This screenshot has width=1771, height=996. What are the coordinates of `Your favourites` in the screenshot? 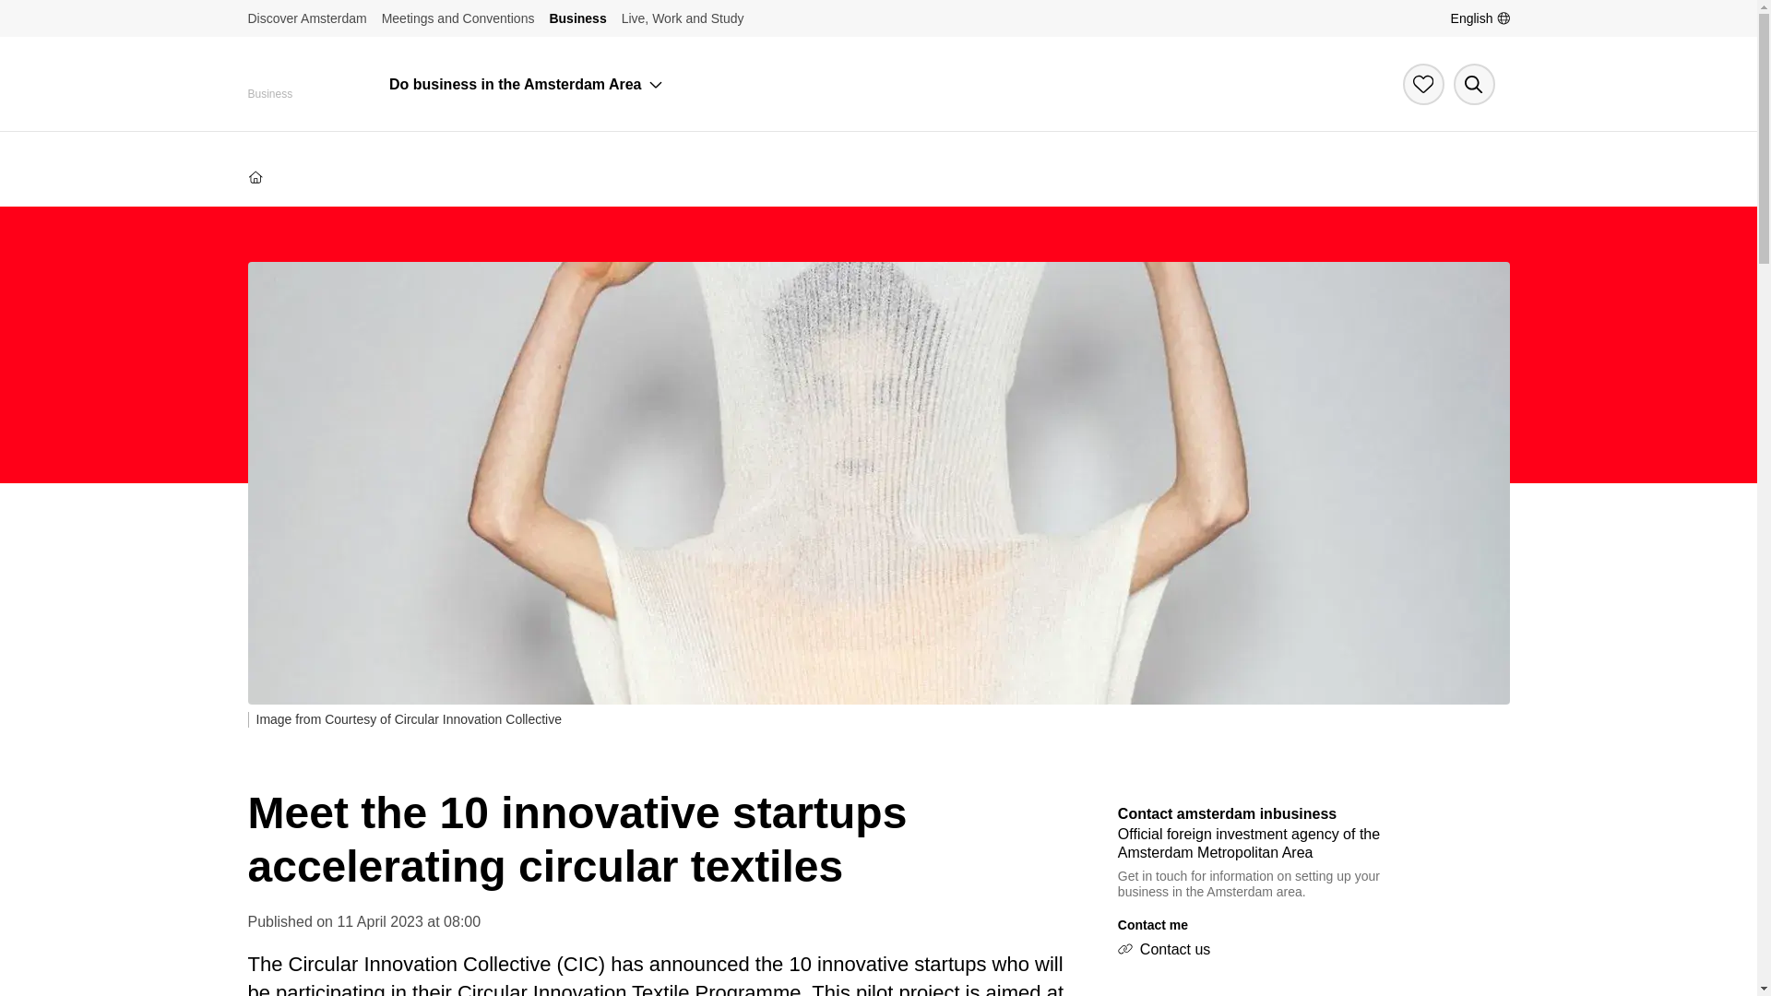 It's located at (1422, 85).